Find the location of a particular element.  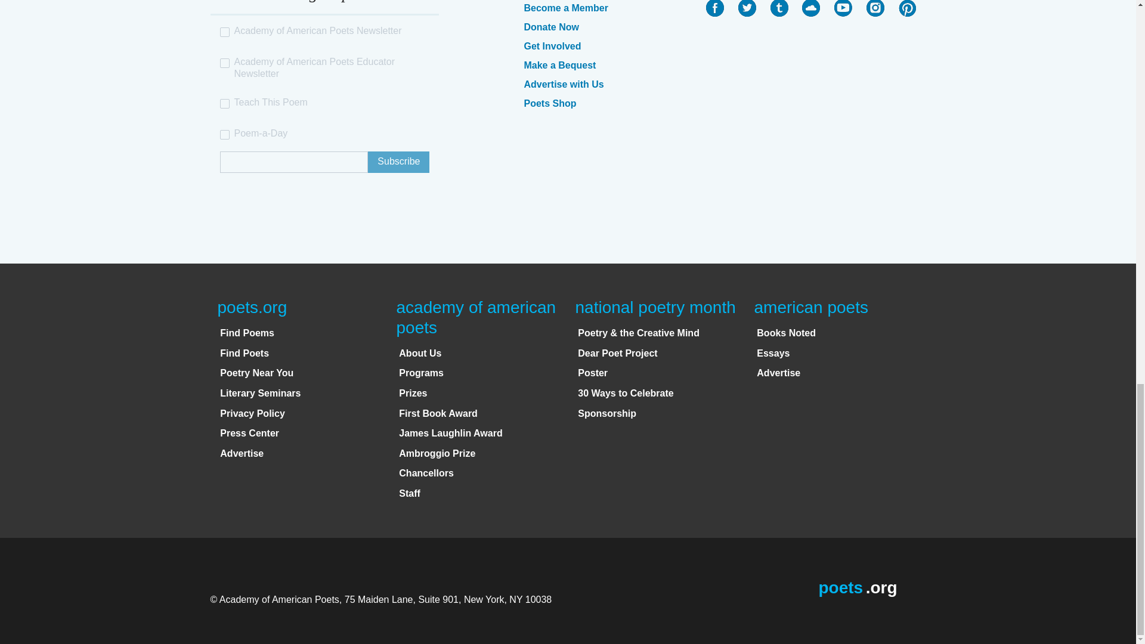

Privacy Policy is located at coordinates (252, 413).